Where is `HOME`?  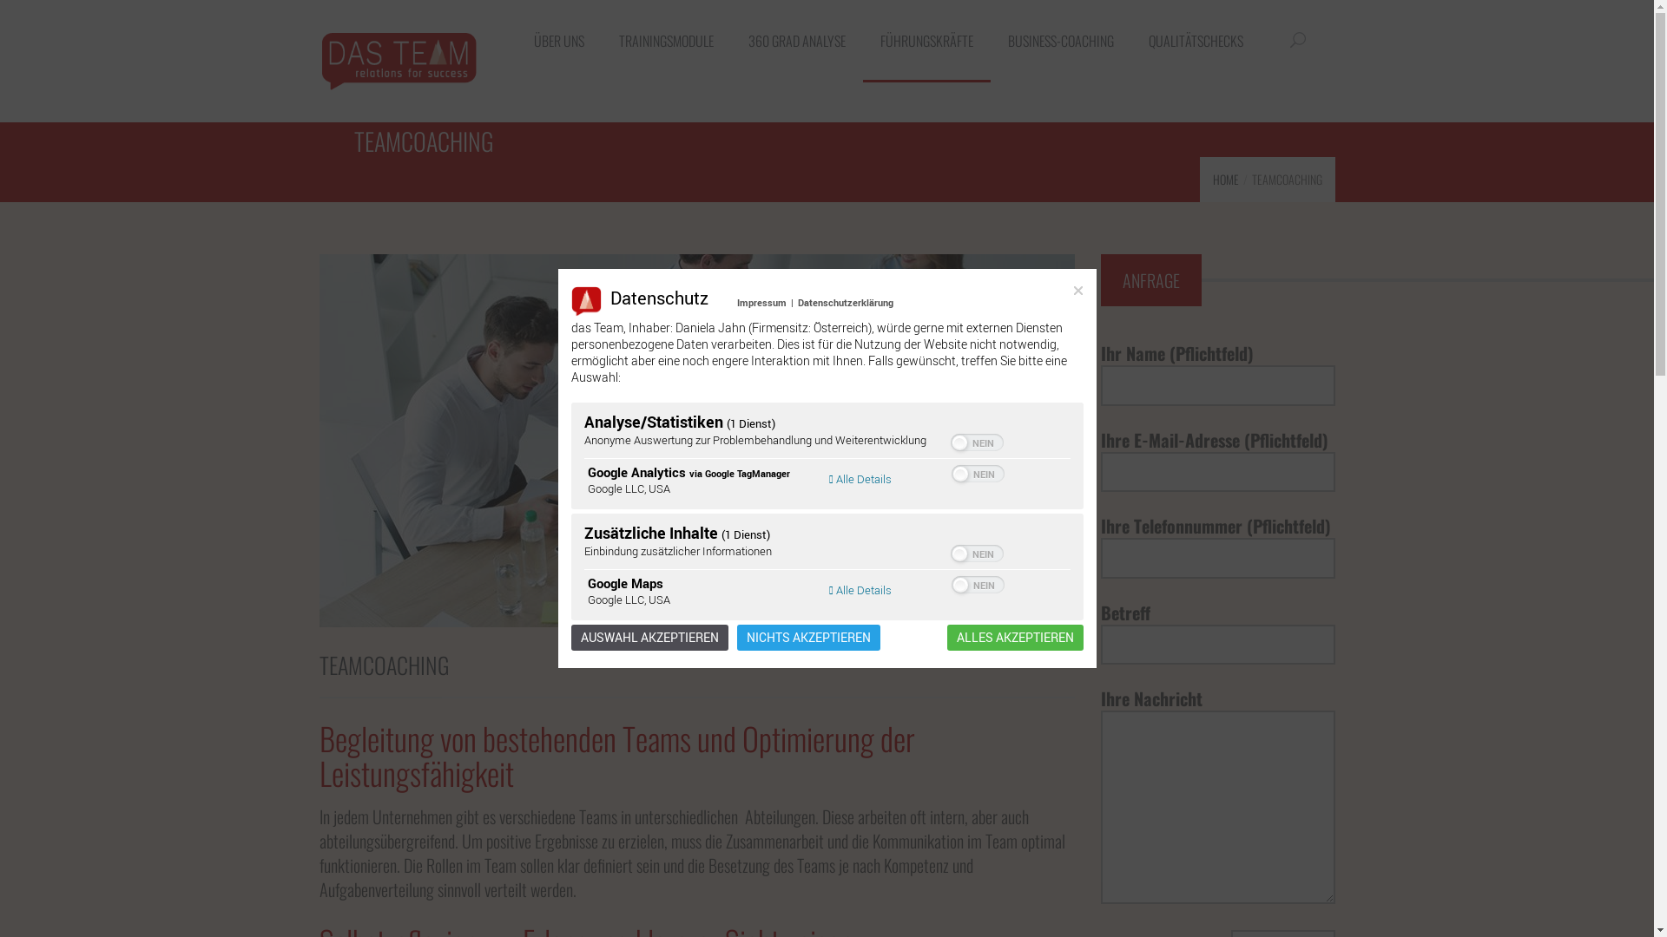
HOME is located at coordinates (1225, 179).